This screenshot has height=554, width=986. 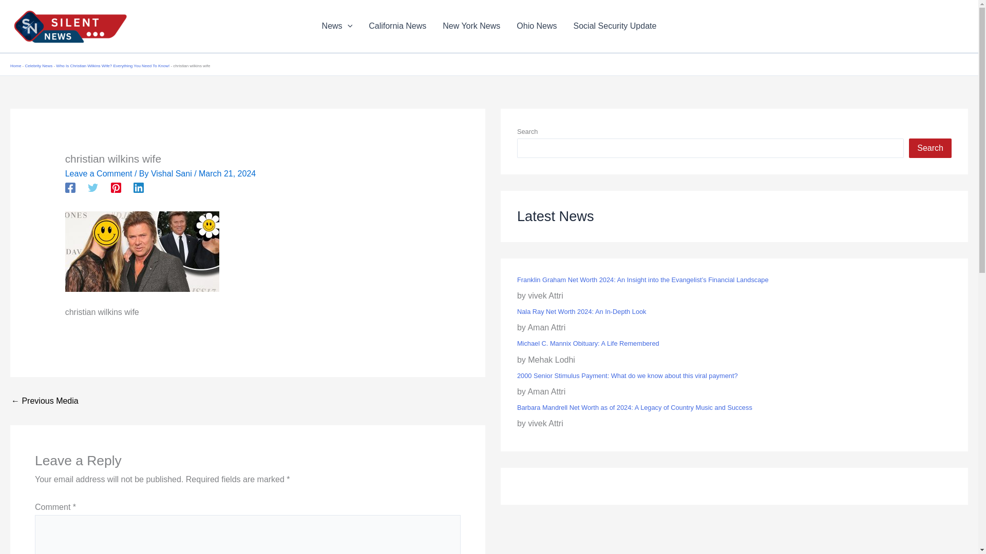 I want to click on Ohio News, so click(x=537, y=26).